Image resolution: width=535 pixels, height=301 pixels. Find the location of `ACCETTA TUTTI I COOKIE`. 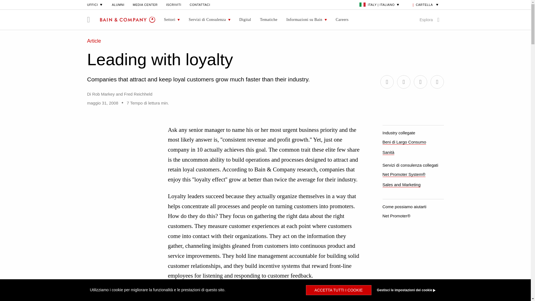

ACCETTA TUTTI I COOKIE is located at coordinates (339, 290).